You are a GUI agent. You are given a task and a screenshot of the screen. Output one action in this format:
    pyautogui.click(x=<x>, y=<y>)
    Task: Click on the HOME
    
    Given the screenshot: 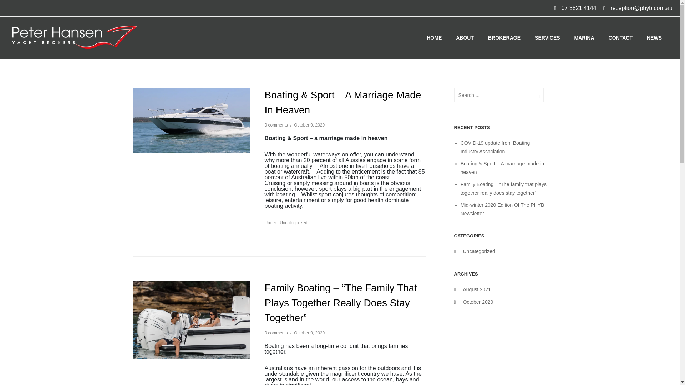 What is the action you would take?
    pyautogui.click(x=434, y=38)
    